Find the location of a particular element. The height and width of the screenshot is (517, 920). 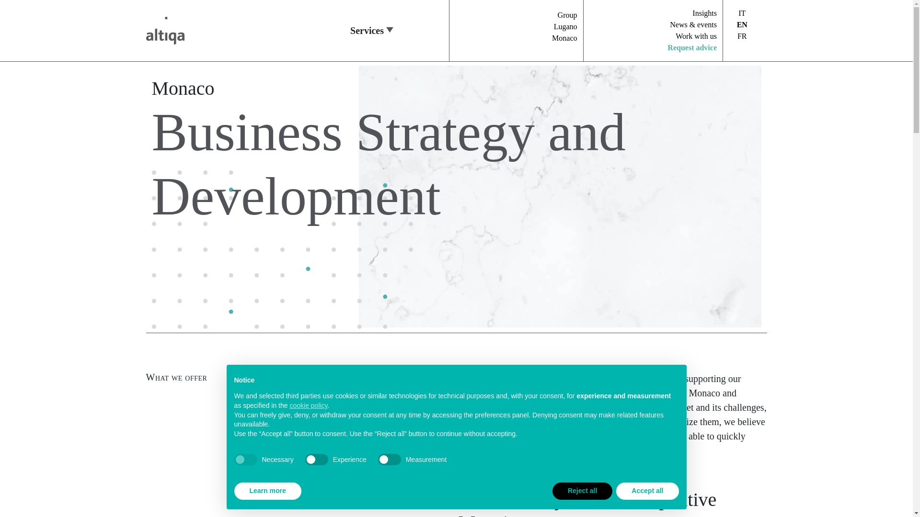

Work with us is located at coordinates (696, 36).